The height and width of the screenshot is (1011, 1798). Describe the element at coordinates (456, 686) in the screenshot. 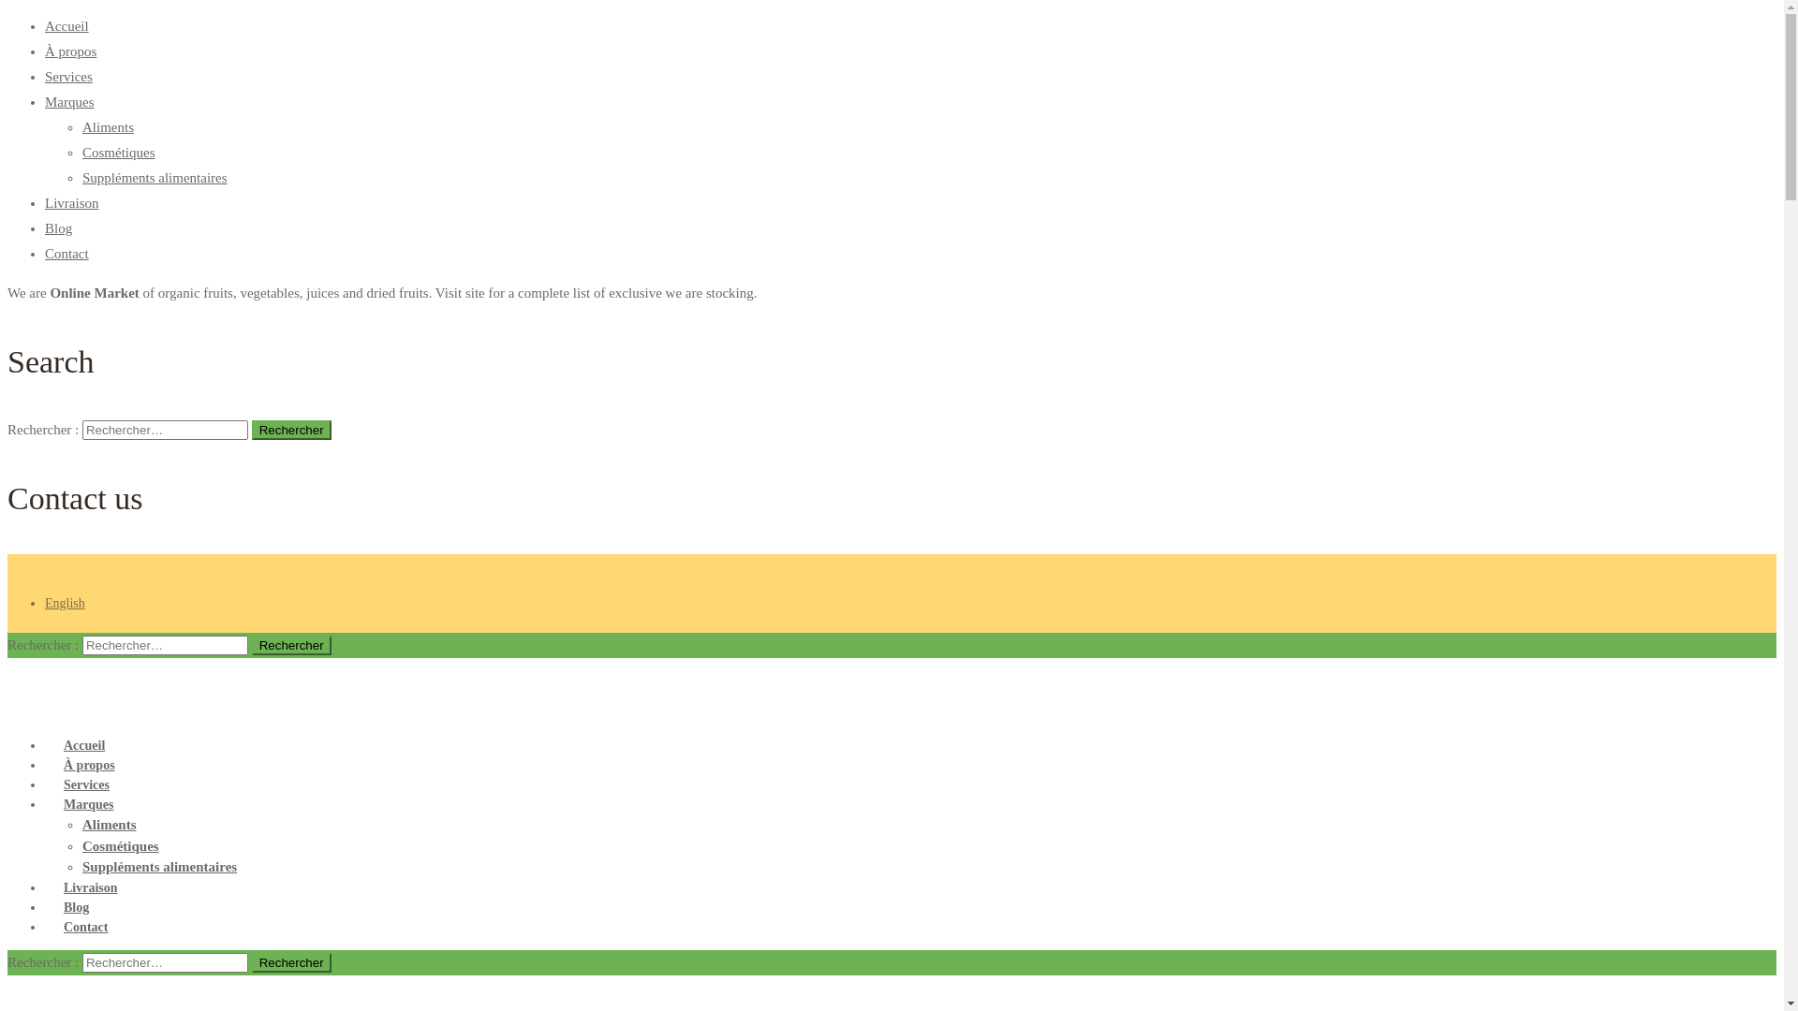

I see `Allons Vert` at that location.